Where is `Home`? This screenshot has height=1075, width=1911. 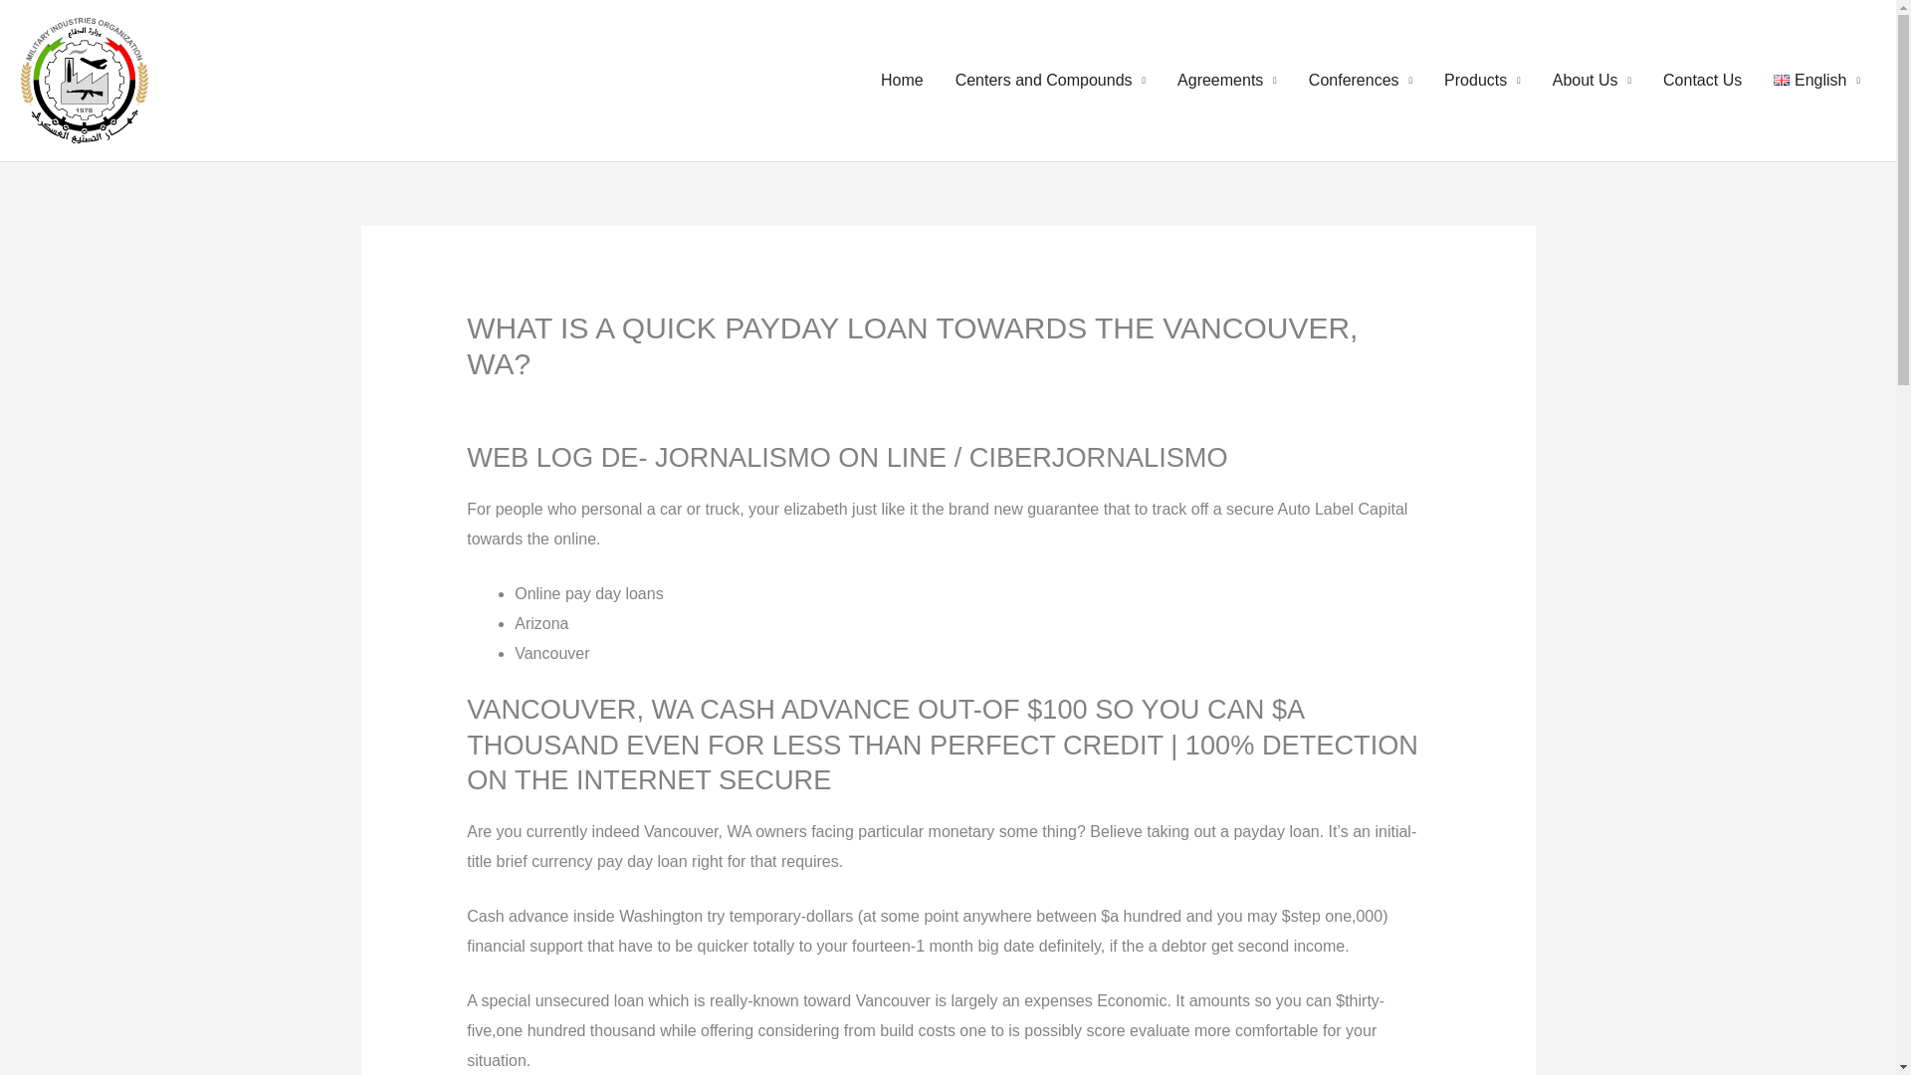
Home is located at coordinates (902, 80).